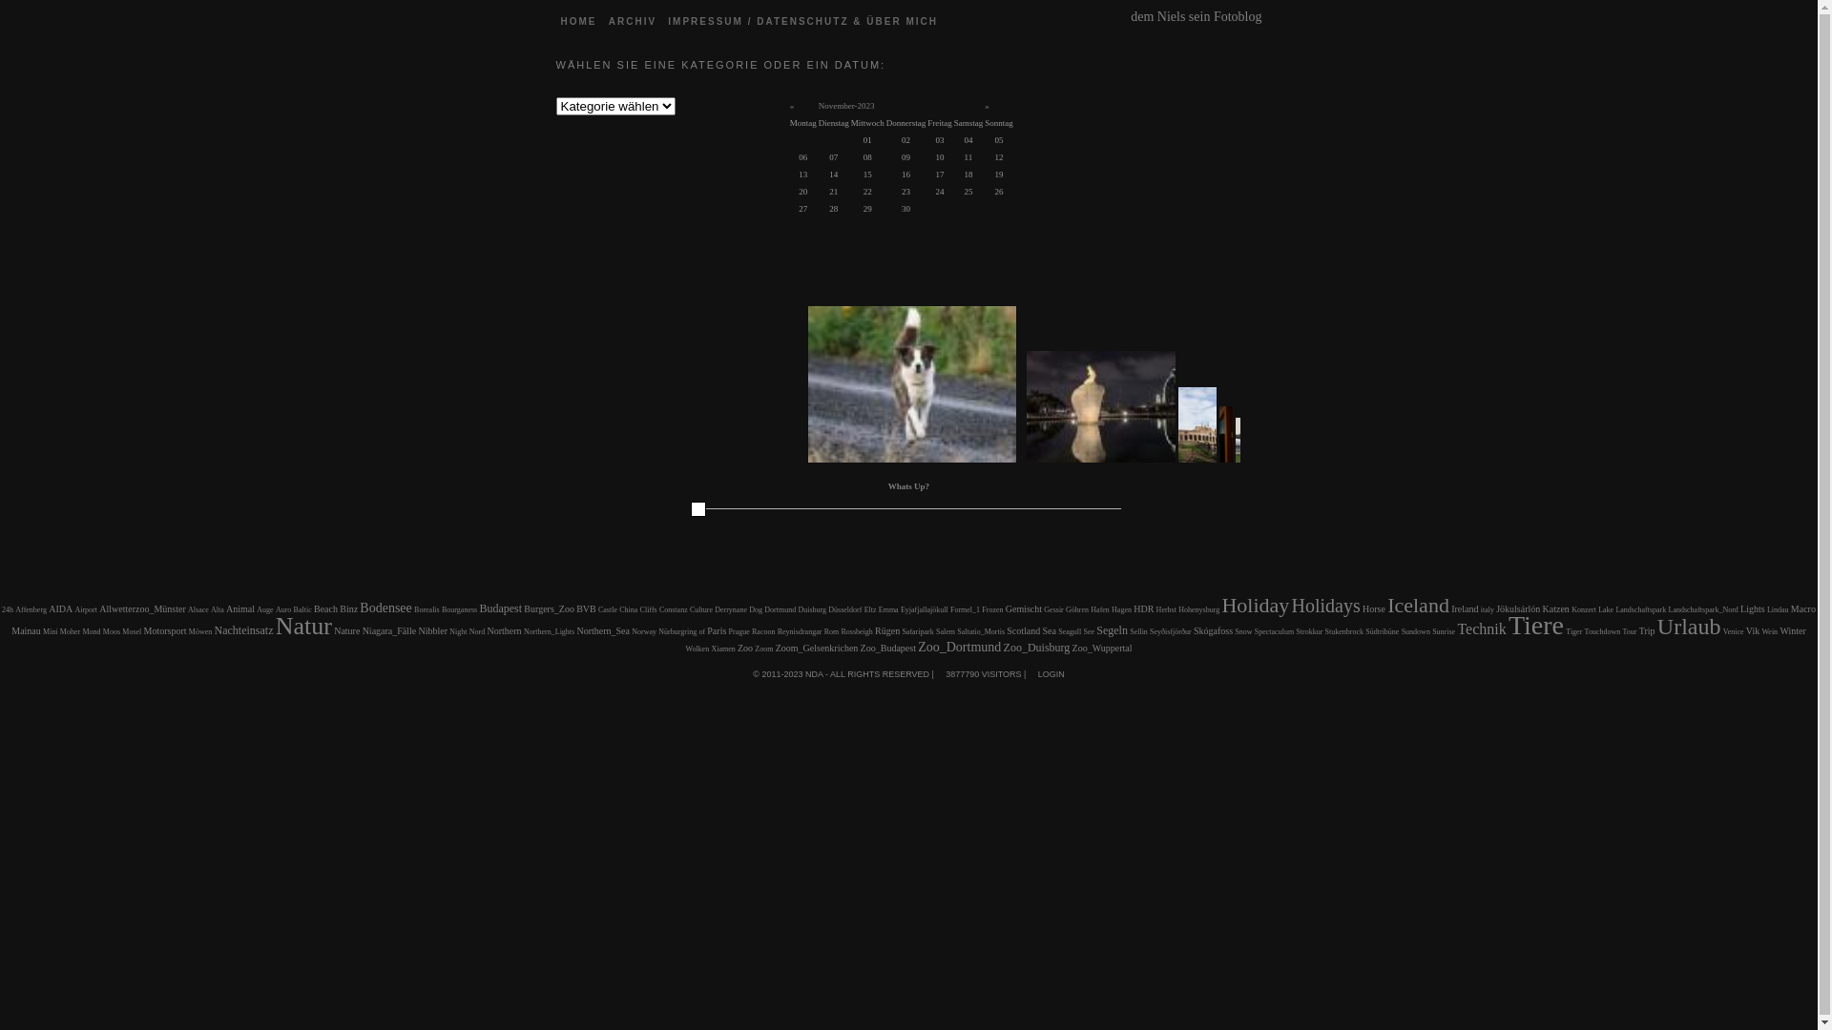 This screenshot has height=1030, width=1832. Describe the element at coordinates (1753, 631) in the screenshot. I see `Vik` at that location.